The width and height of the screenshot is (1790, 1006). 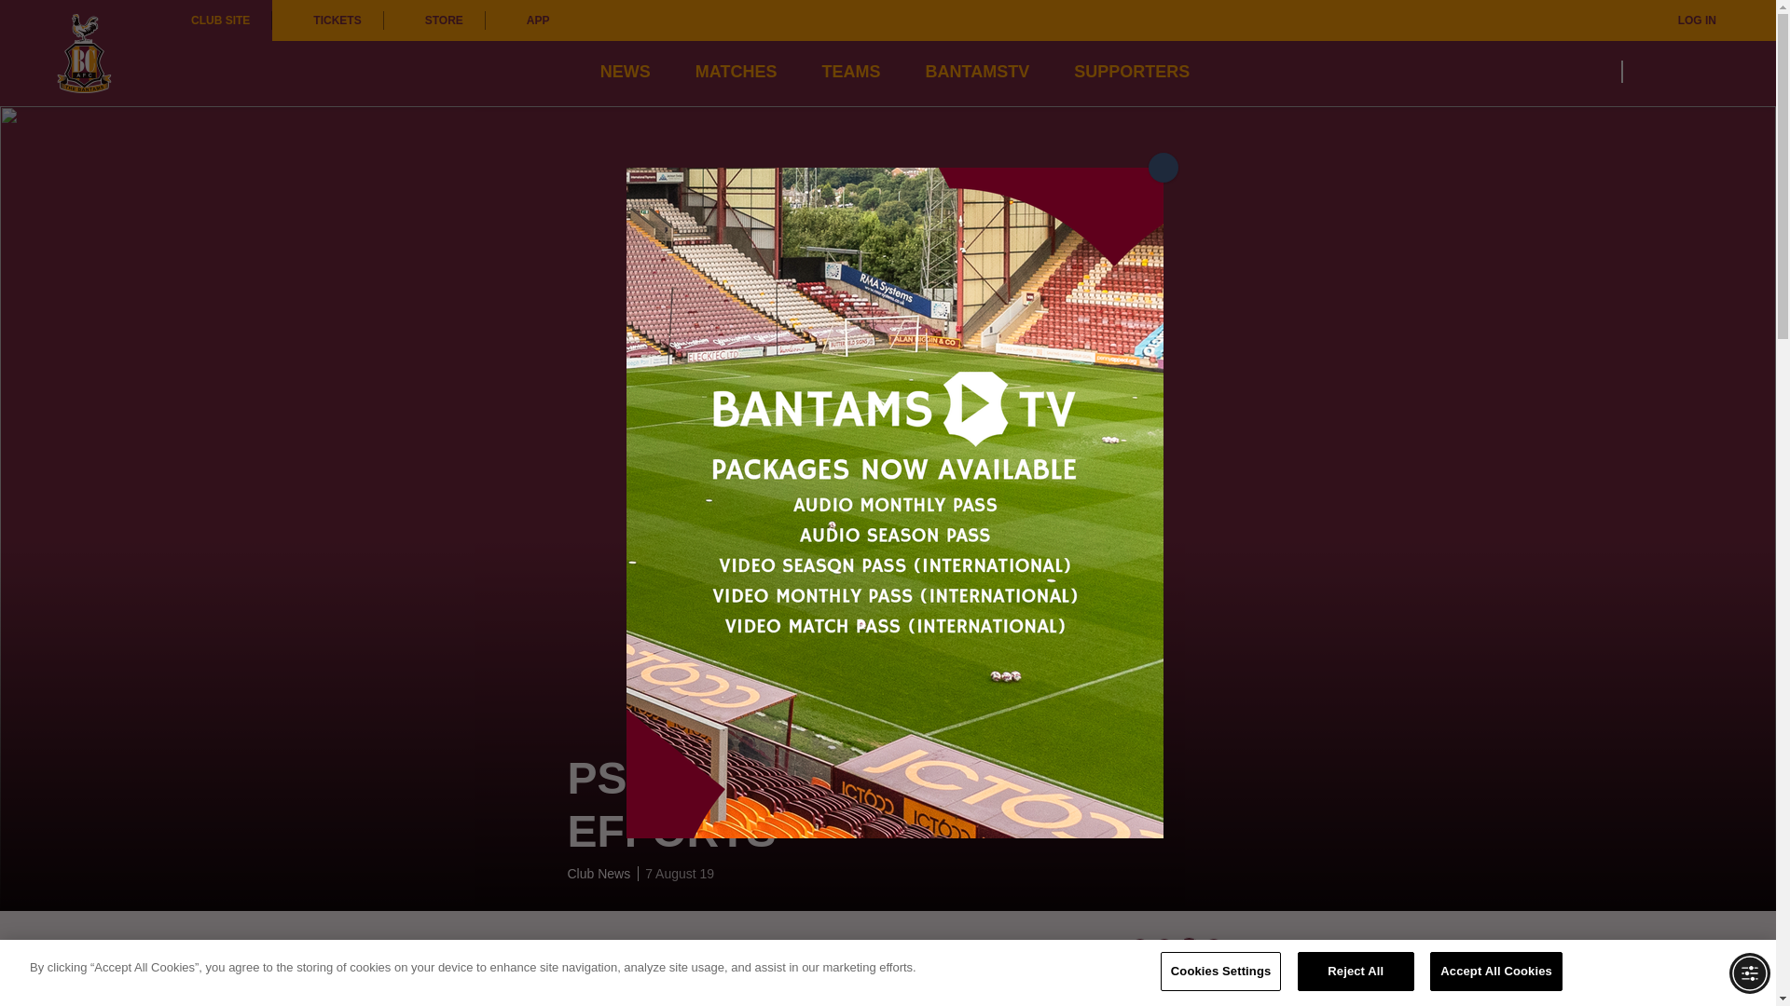 I want to click on TICKETS, so click(x=326, y=20).